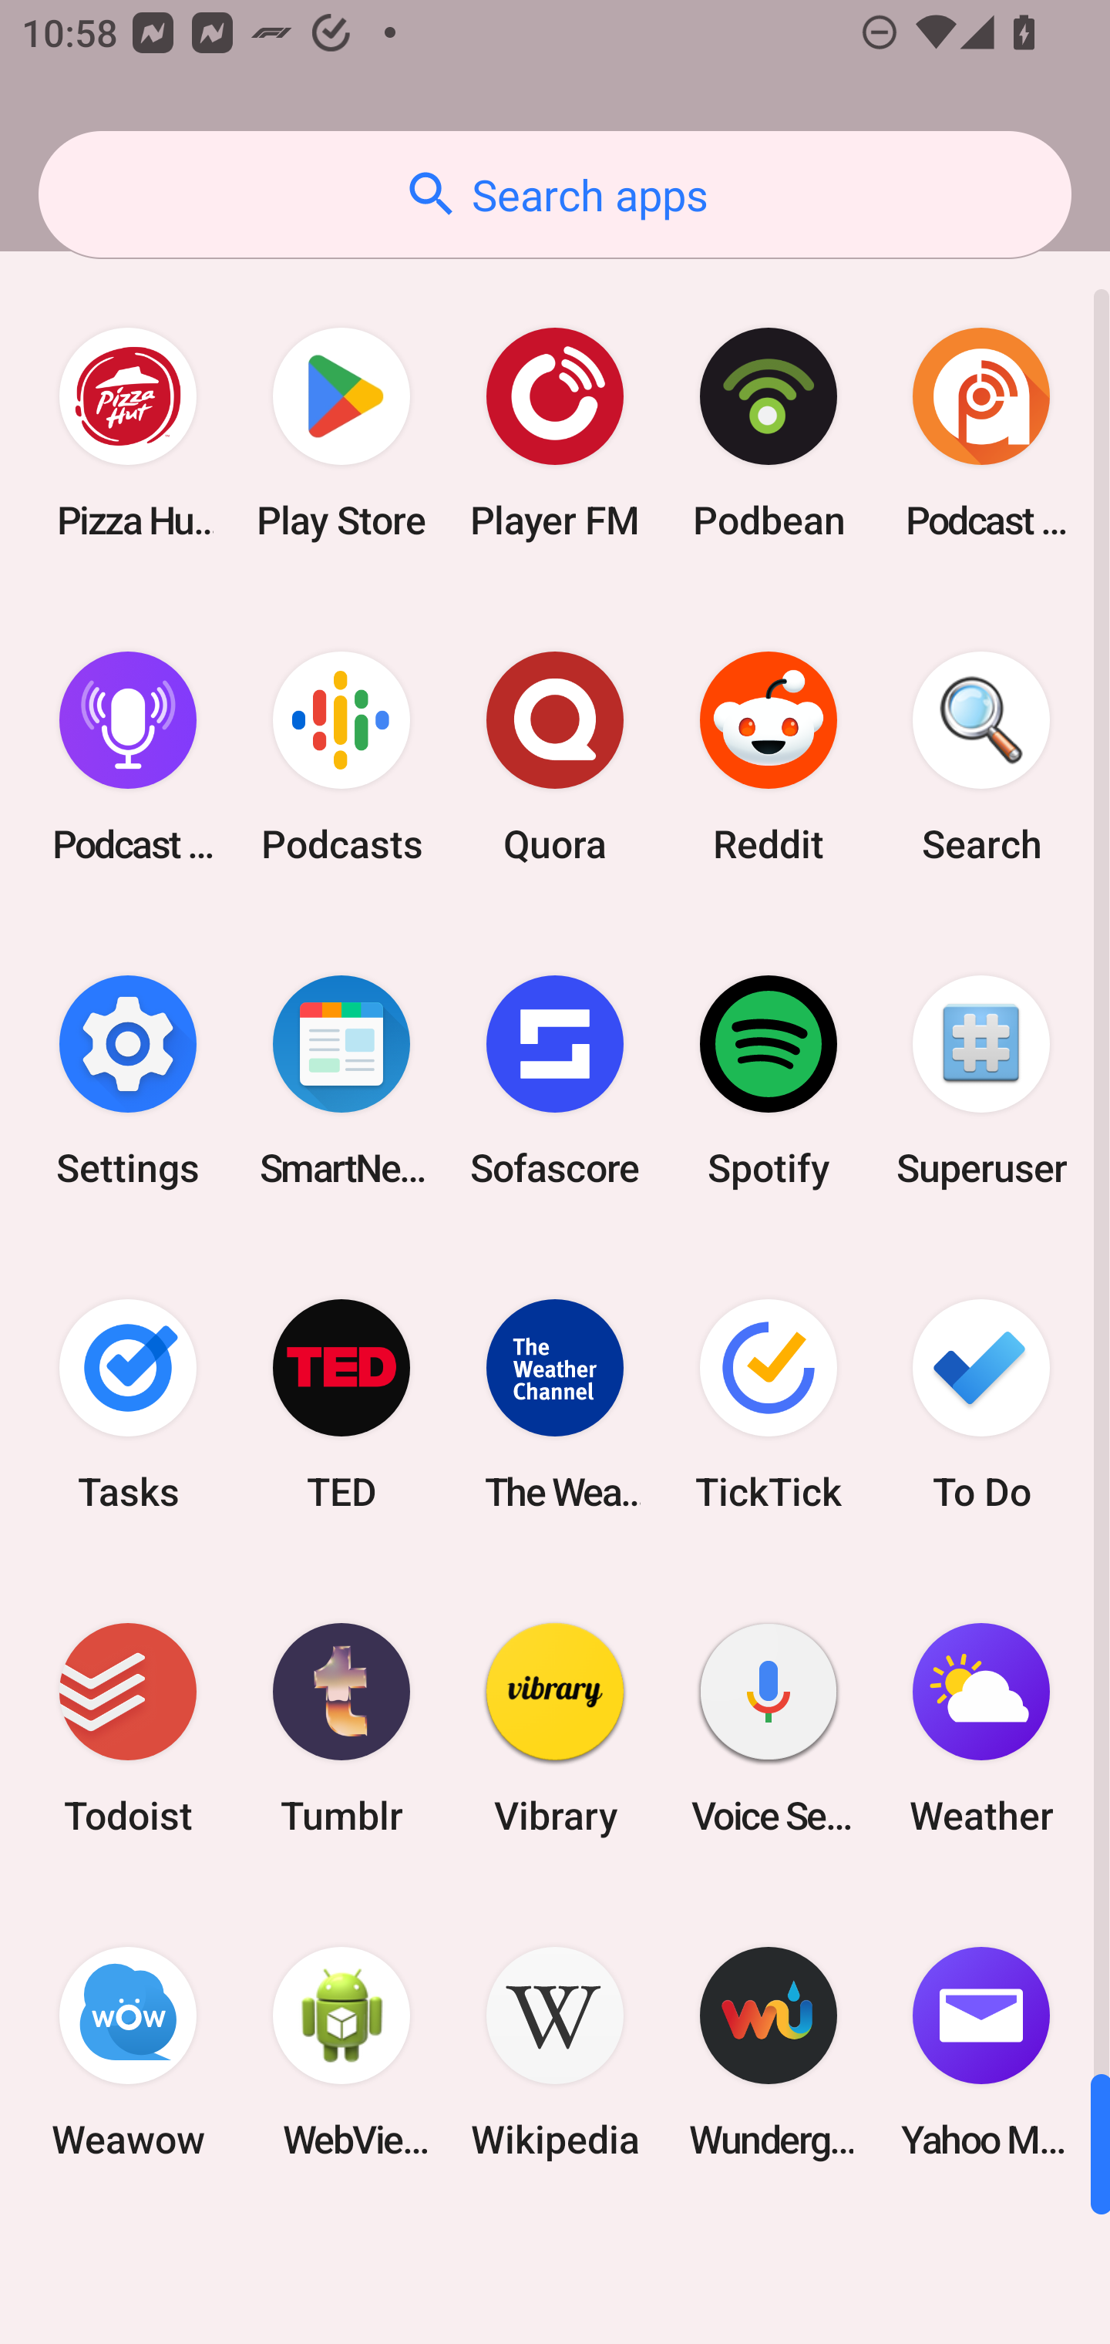 This screenshot has width=1110, height=2344. Describe the element at coordinates (555, 1729) in the screenshot. I see `Vibrary` at that location.